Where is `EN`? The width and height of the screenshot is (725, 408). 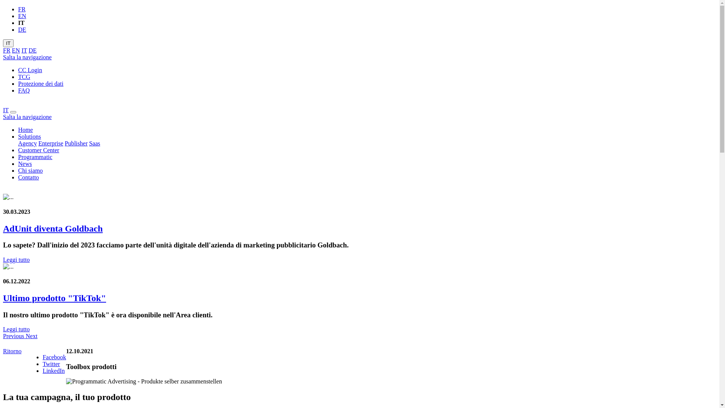 EN is located at coordinates (22, 16).